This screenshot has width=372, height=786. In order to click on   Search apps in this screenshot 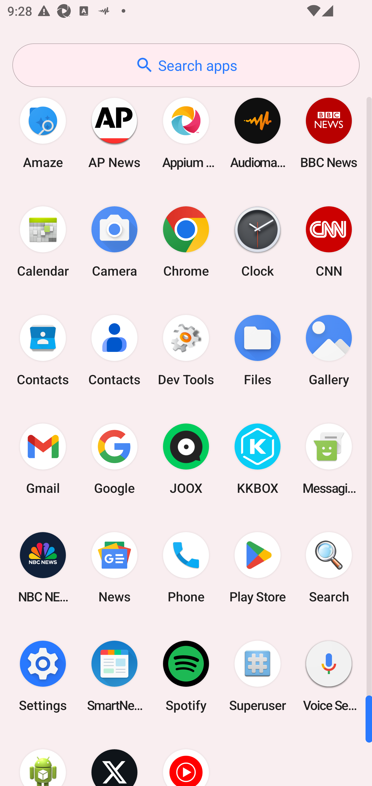, I will do `click(186, 65)`.